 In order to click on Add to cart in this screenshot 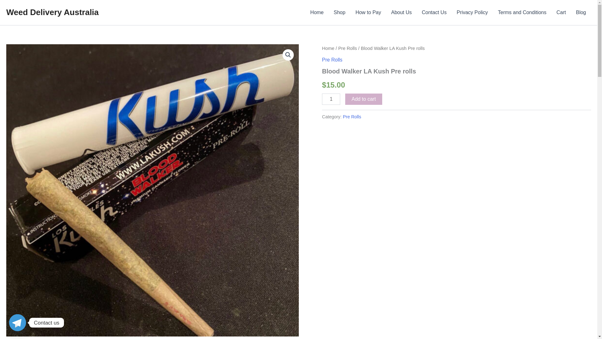, I will do `click(363, 99)`.